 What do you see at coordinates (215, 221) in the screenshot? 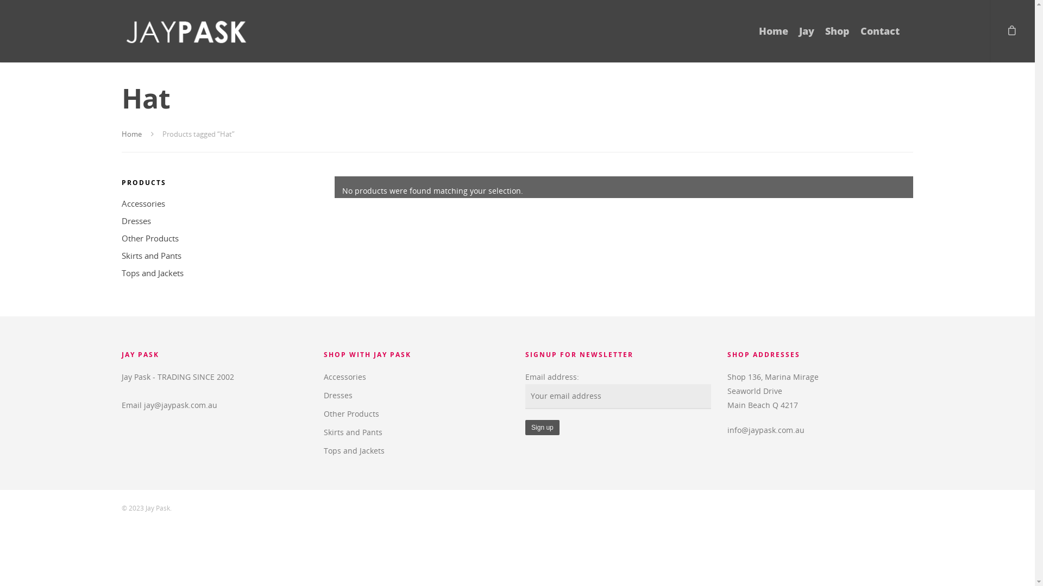
I see `Dresses` at bounding box center [215, 221].